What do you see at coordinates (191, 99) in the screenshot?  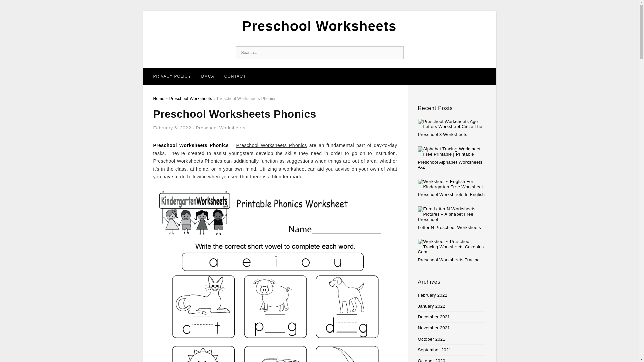 I see `Preschool Worksheets` at bounding box center [191, 99].